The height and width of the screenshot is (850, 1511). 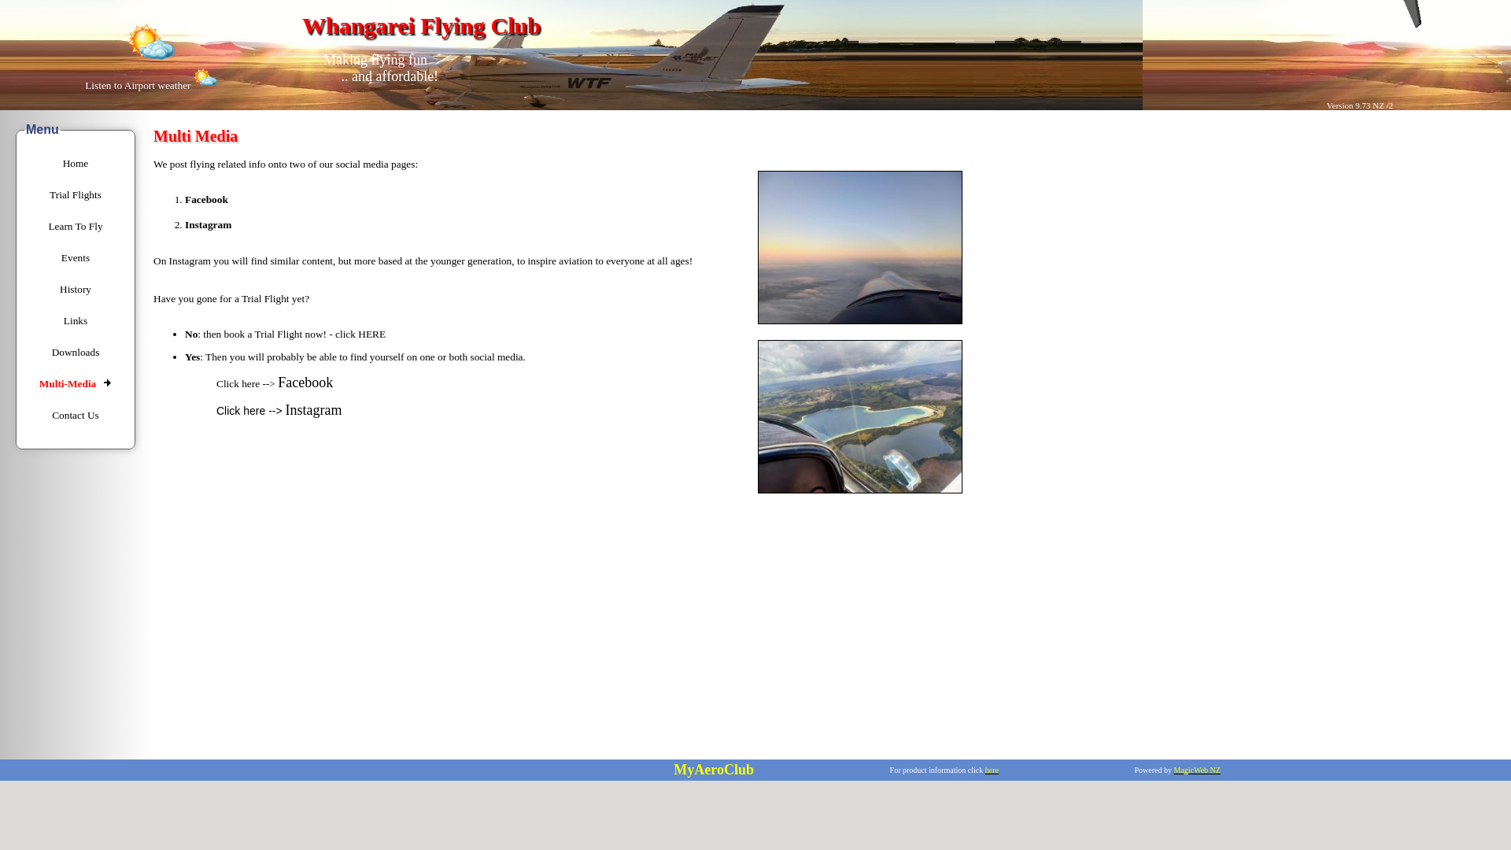 I want to click on Trial Flight, so click(x=371, y=334).